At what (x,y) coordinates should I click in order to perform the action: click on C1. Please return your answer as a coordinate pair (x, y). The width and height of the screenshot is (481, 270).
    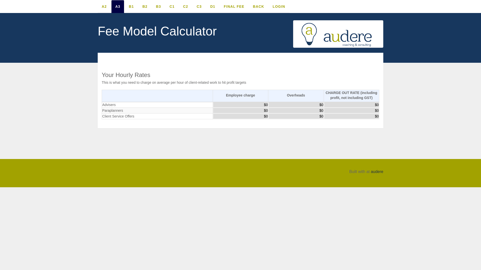
    Looking at the image, I should click on (172, 6).